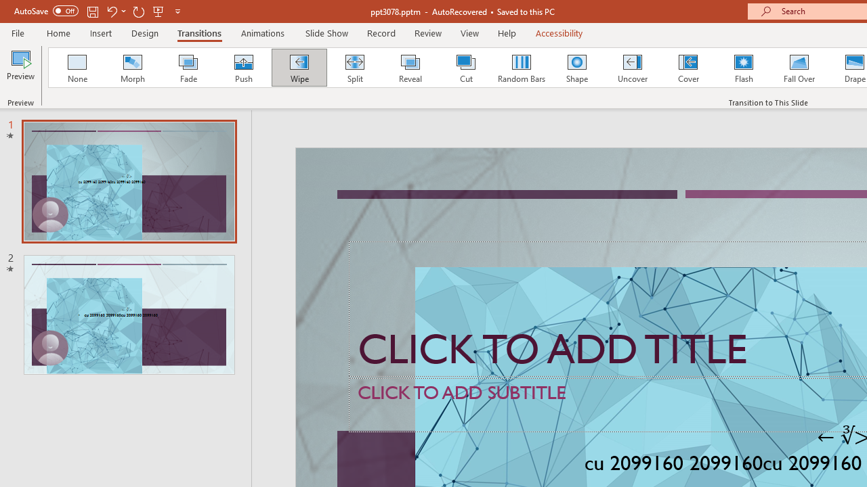 Image resolution: width=867 pixels, height=487 pixels. Describe the element at coordinates (633, 68) in the screenshot. I see `Uncover` at that location.